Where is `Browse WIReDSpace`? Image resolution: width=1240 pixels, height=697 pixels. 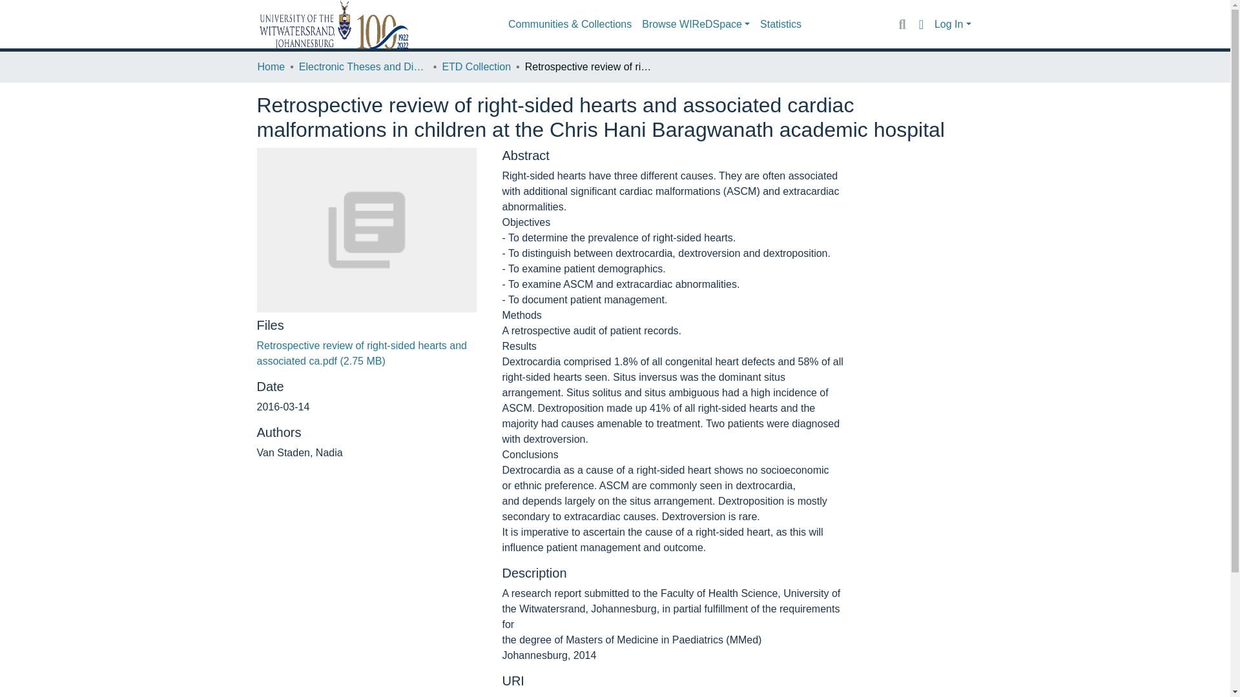
Browse WIReDSpace is located at coordinates (696, 25).